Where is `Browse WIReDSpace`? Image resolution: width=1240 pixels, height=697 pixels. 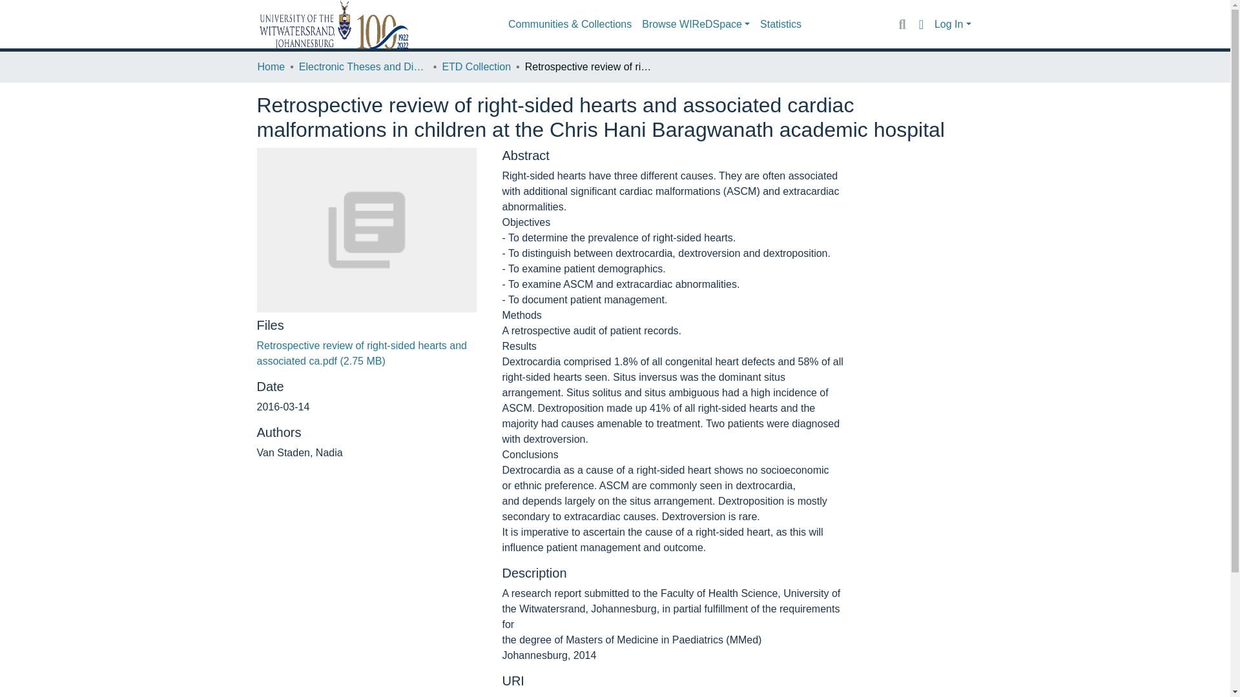
Browse WIReDSpace is located at coordinates (696, 25).